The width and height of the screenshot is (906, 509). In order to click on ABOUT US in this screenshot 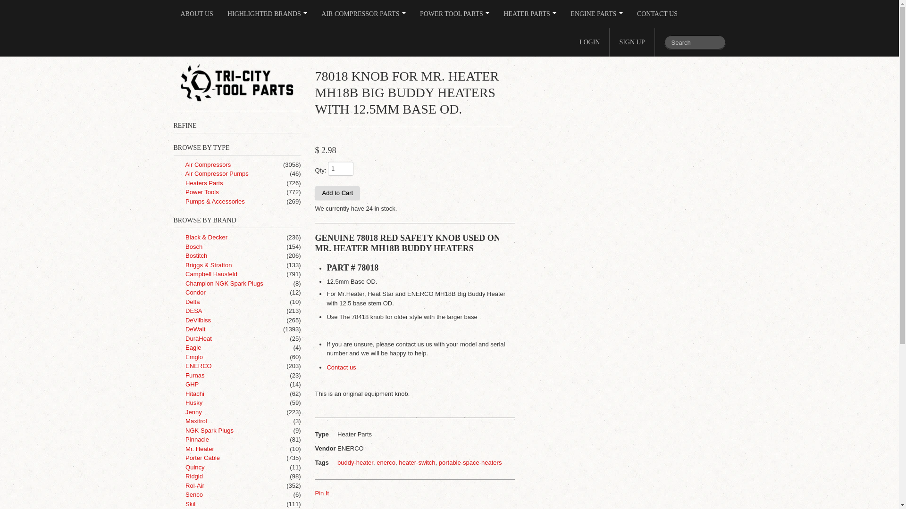, I will do `click(197, 14)`.